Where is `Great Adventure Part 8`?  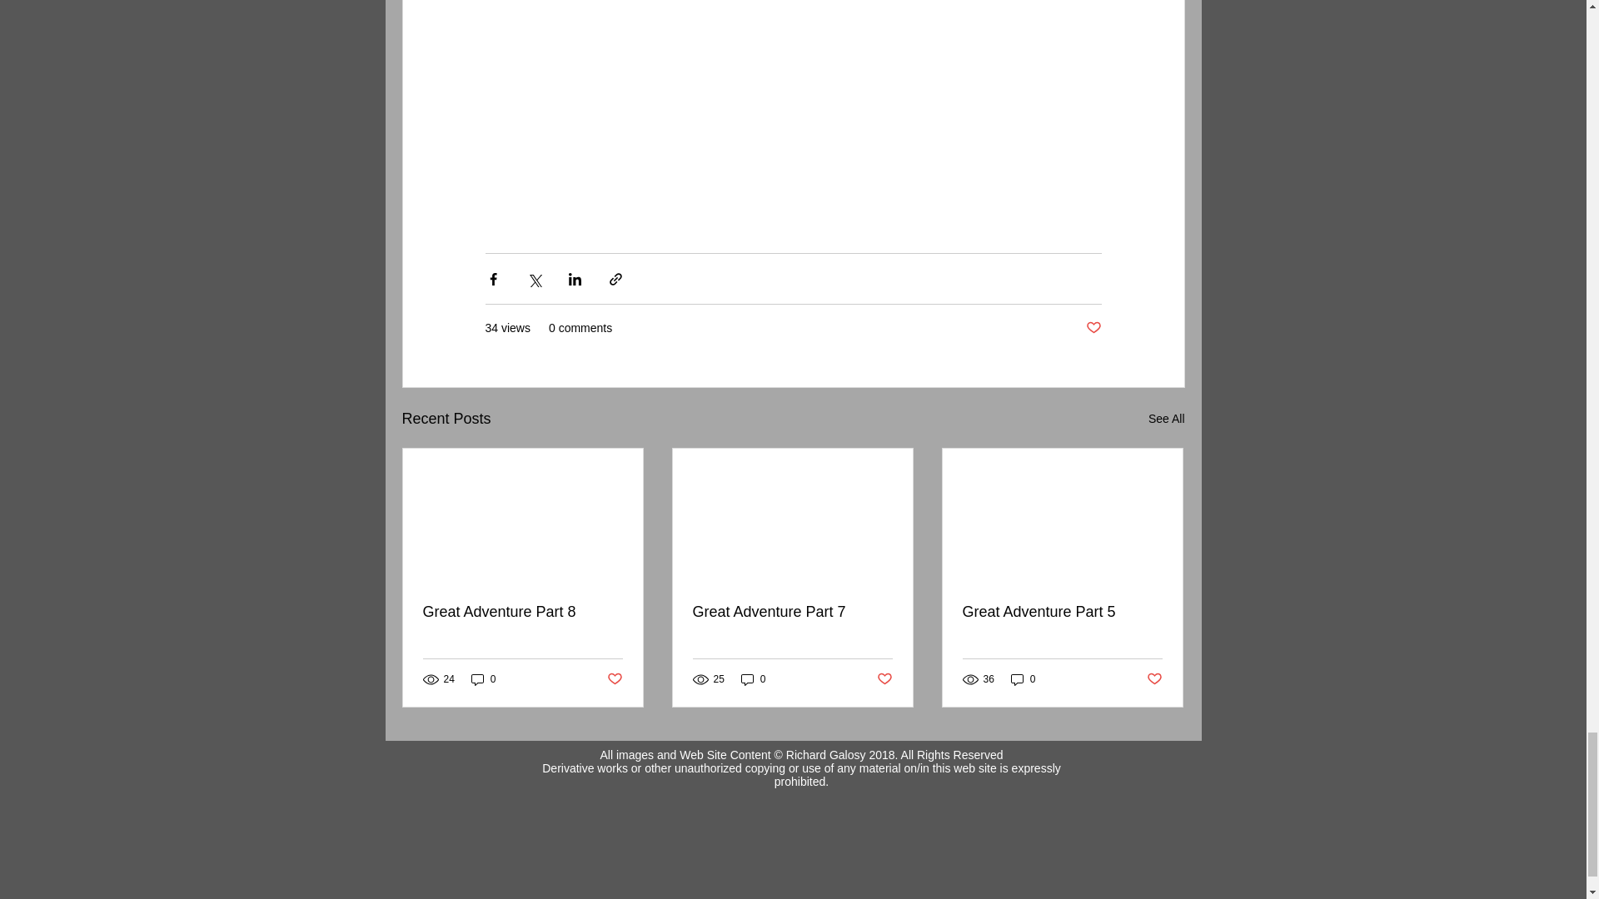 Great Adventure Part 8 is located at coordinates (523, 612).